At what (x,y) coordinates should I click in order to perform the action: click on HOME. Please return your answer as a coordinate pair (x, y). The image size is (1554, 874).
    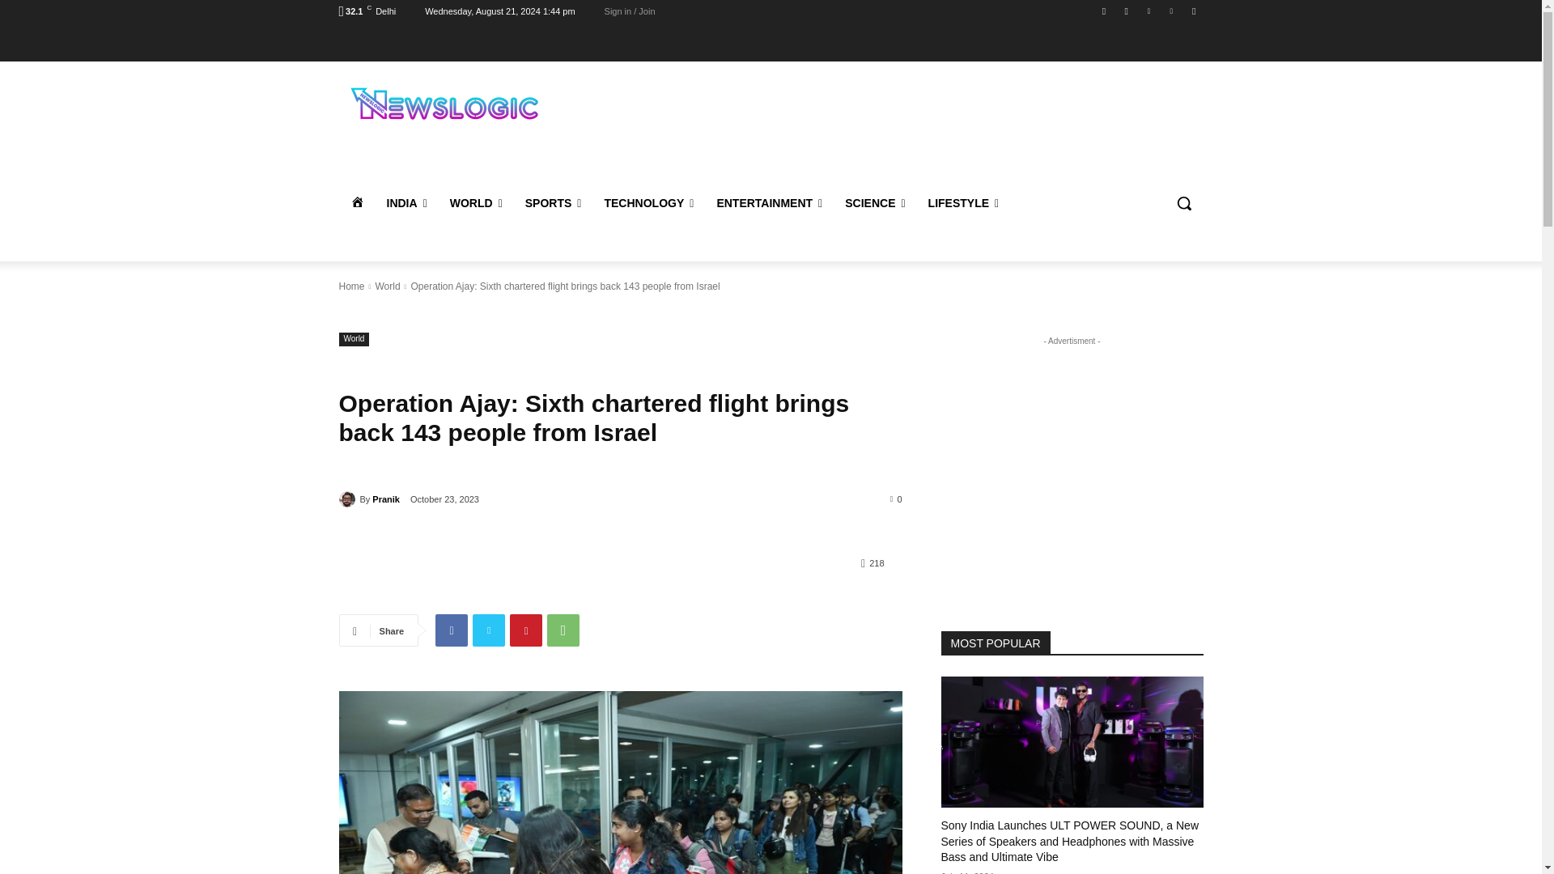
    Looking at the image, I should click on (356, 202).